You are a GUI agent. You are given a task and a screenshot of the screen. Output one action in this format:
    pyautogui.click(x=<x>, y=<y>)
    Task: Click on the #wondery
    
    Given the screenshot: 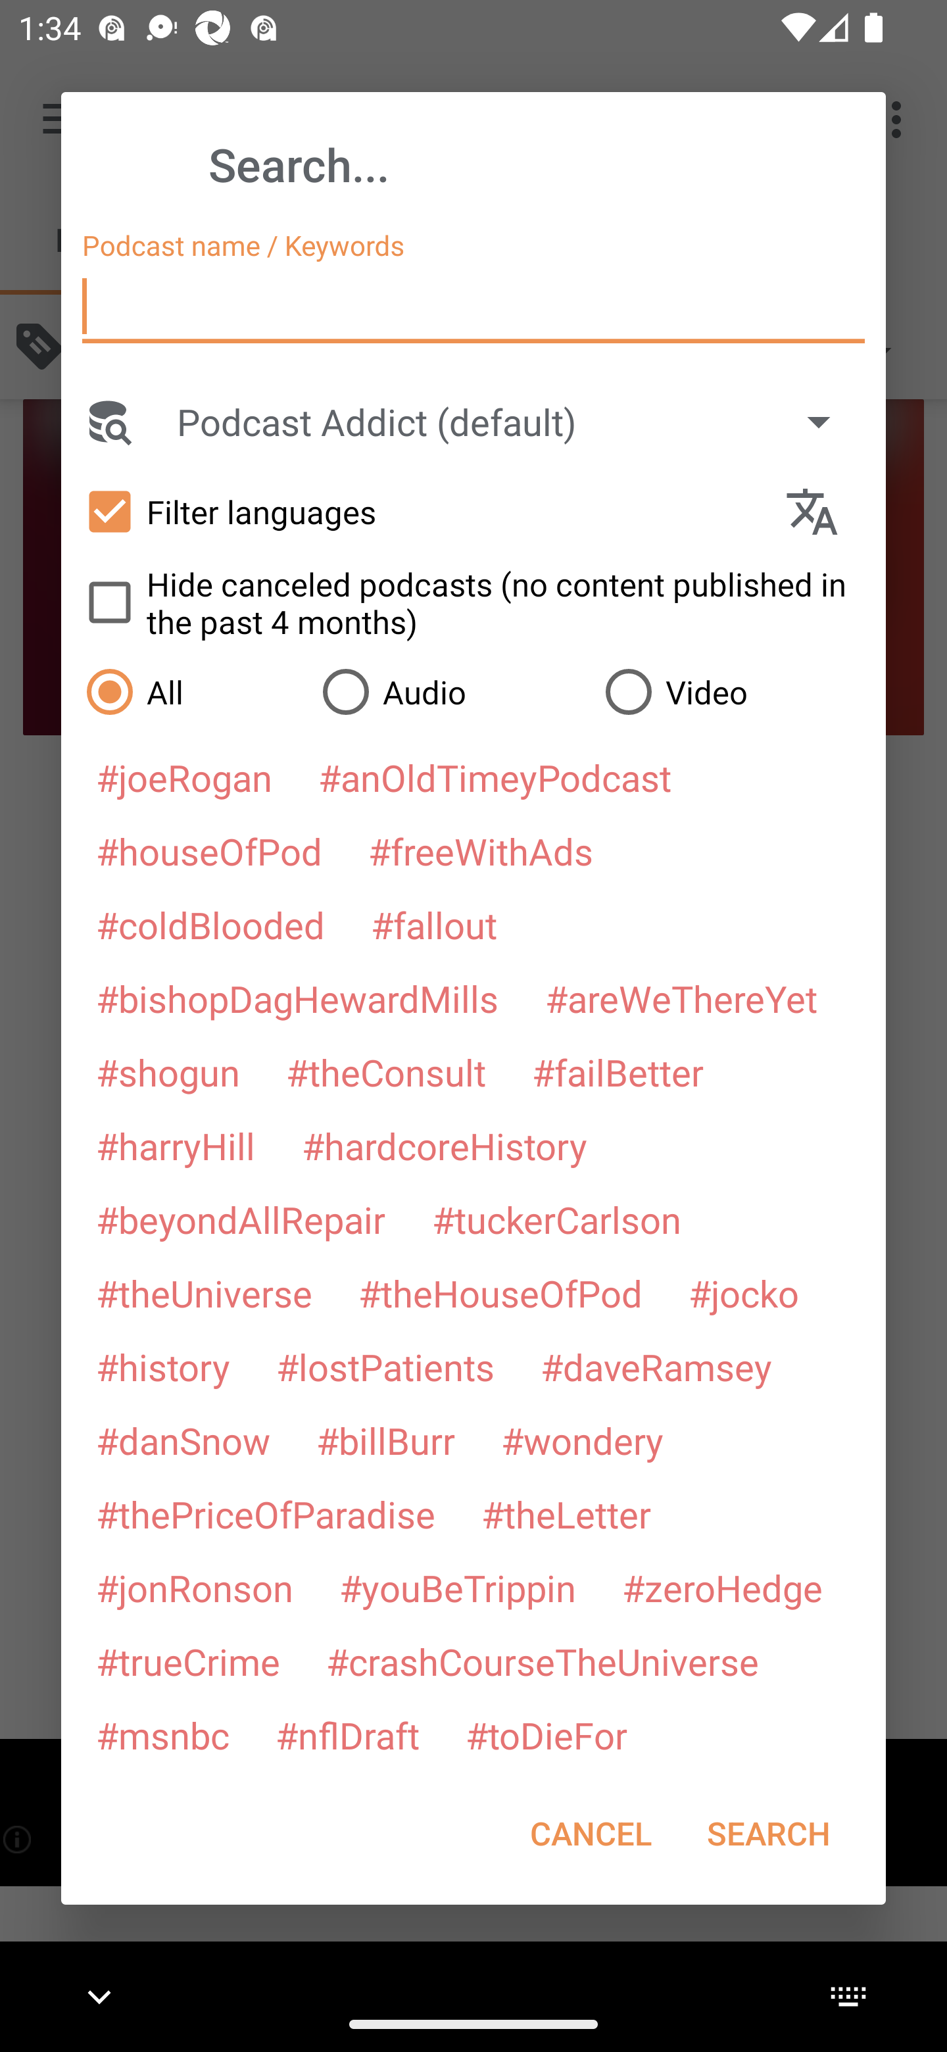 What is the action you would take?
    pyautogui.click(x=582, y=1440)
    